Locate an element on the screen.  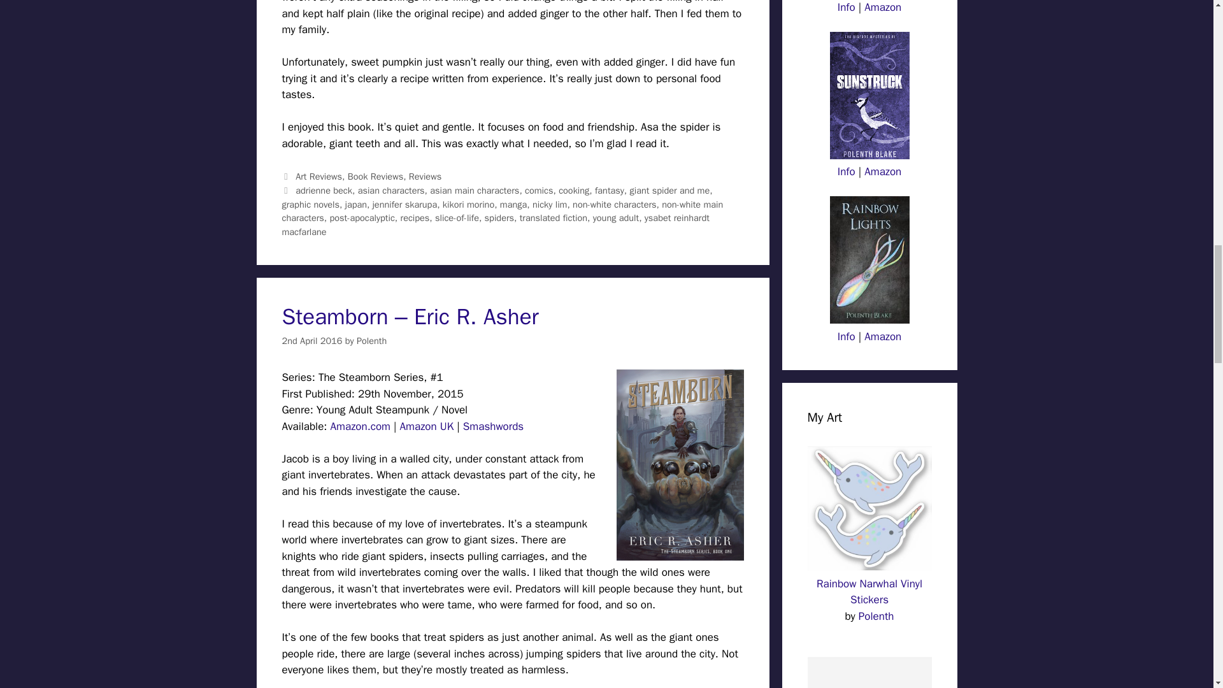
cooking is located at coordinates (574, 190).